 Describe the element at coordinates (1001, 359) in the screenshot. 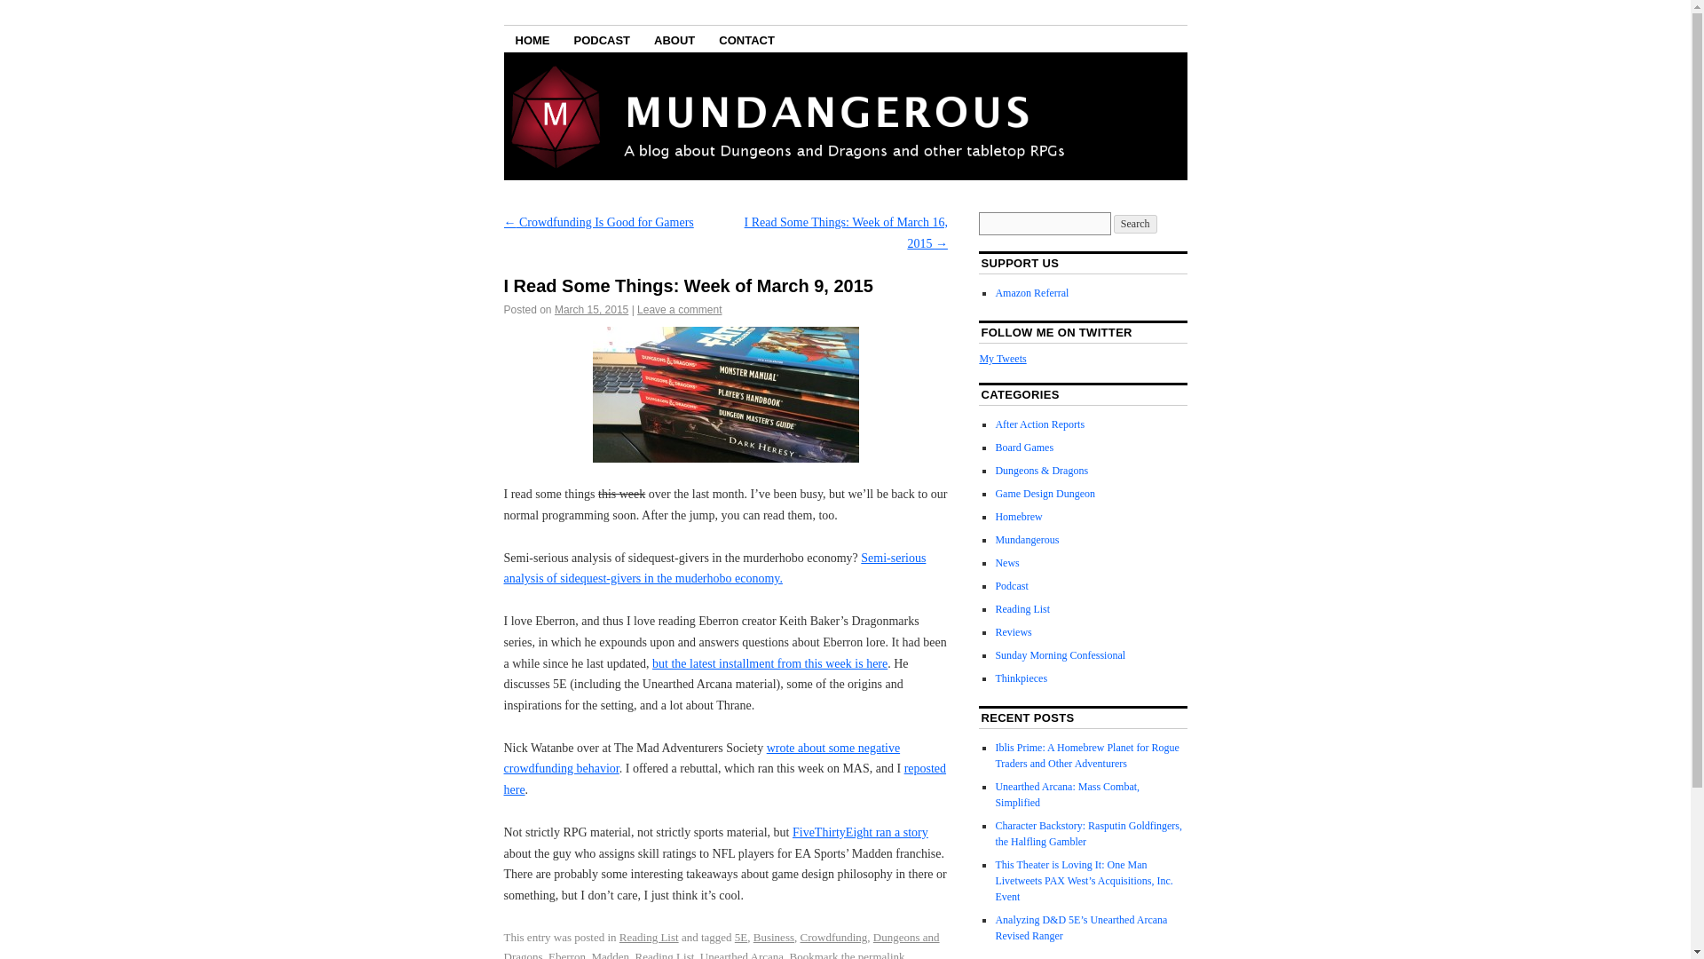

I see `My Tweets` at that location.